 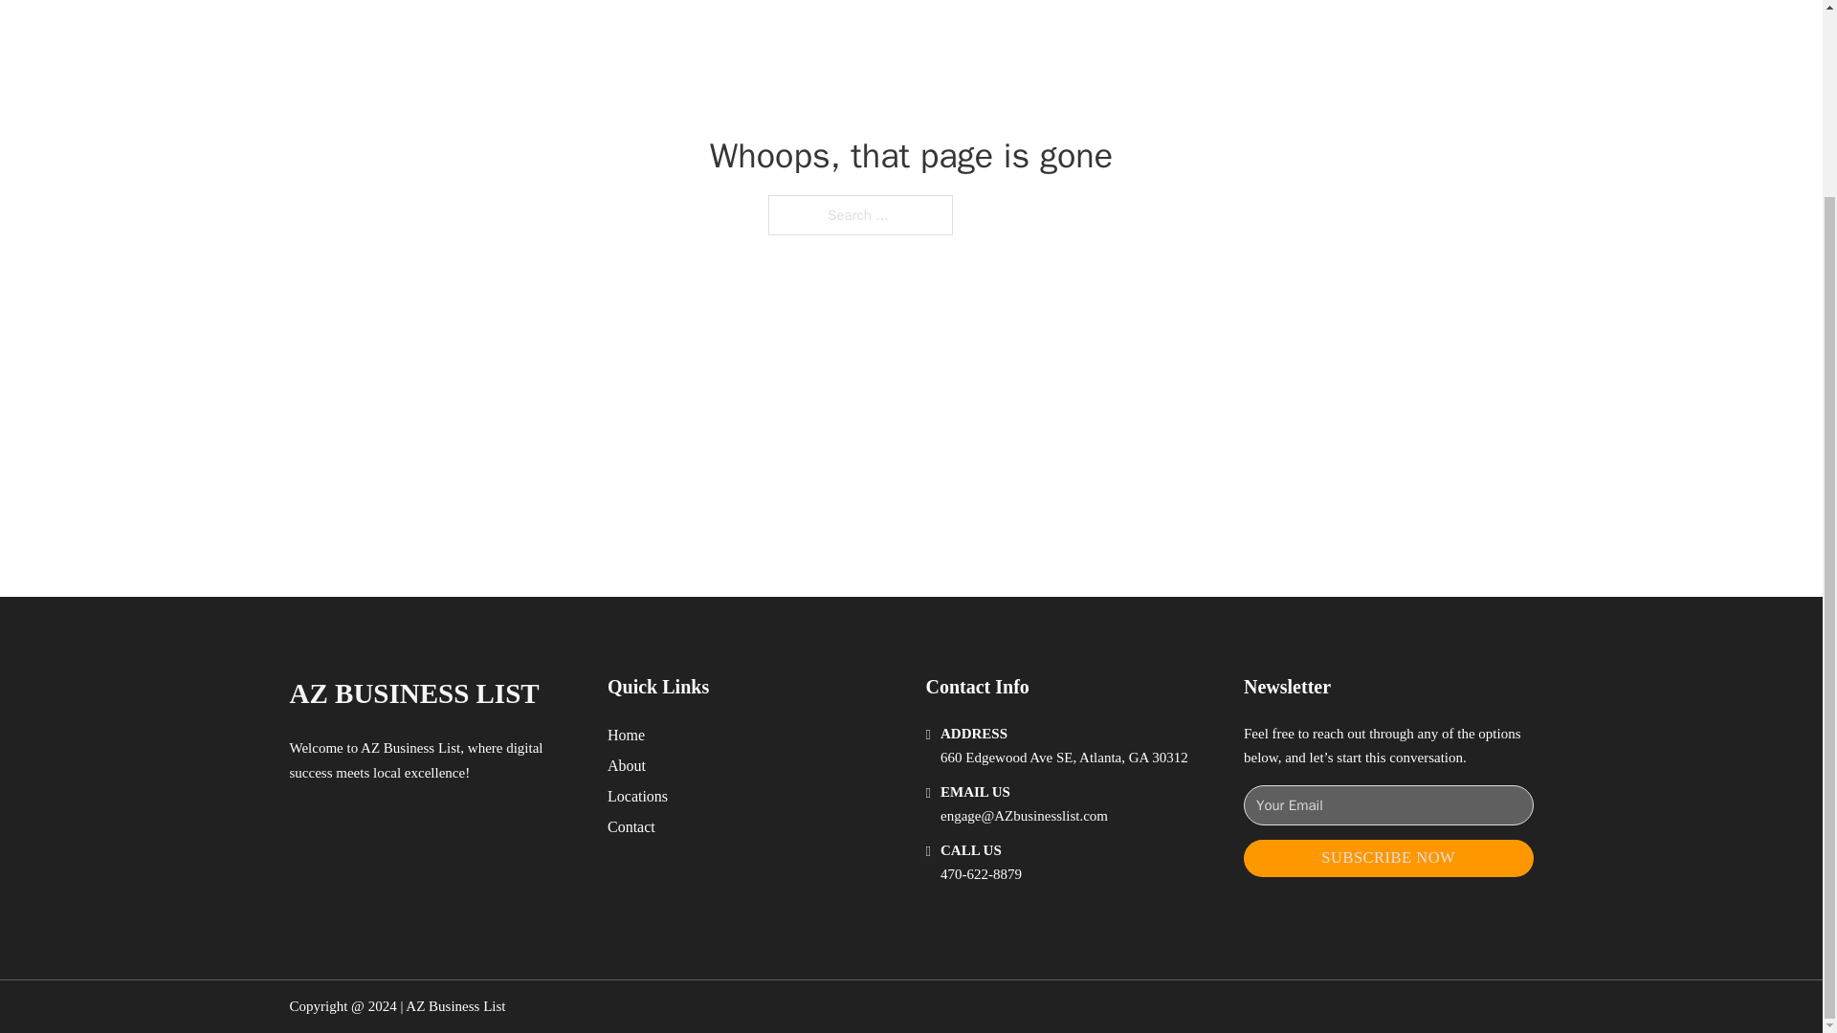 I want to click on Contact, so click(x=631, y=826).